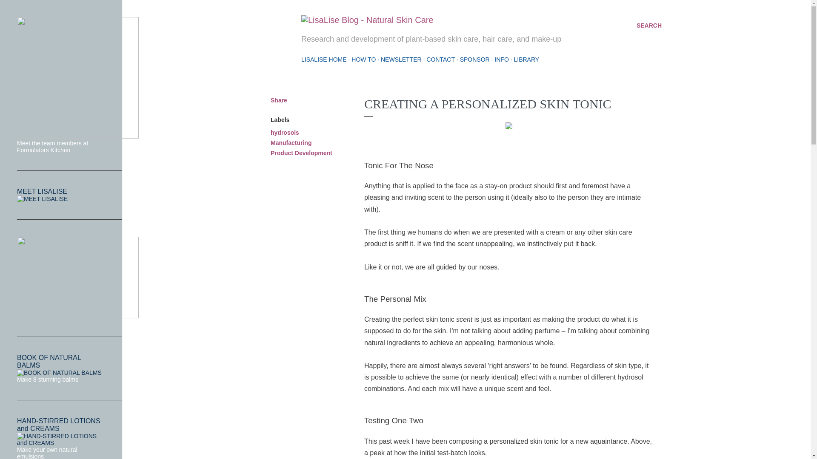 The width and height of the screenshot is (817, 459). What do you see at coordinates (474, 59) in the screenshot?
I see `SPONSOR` at bounding box center [474, 59].